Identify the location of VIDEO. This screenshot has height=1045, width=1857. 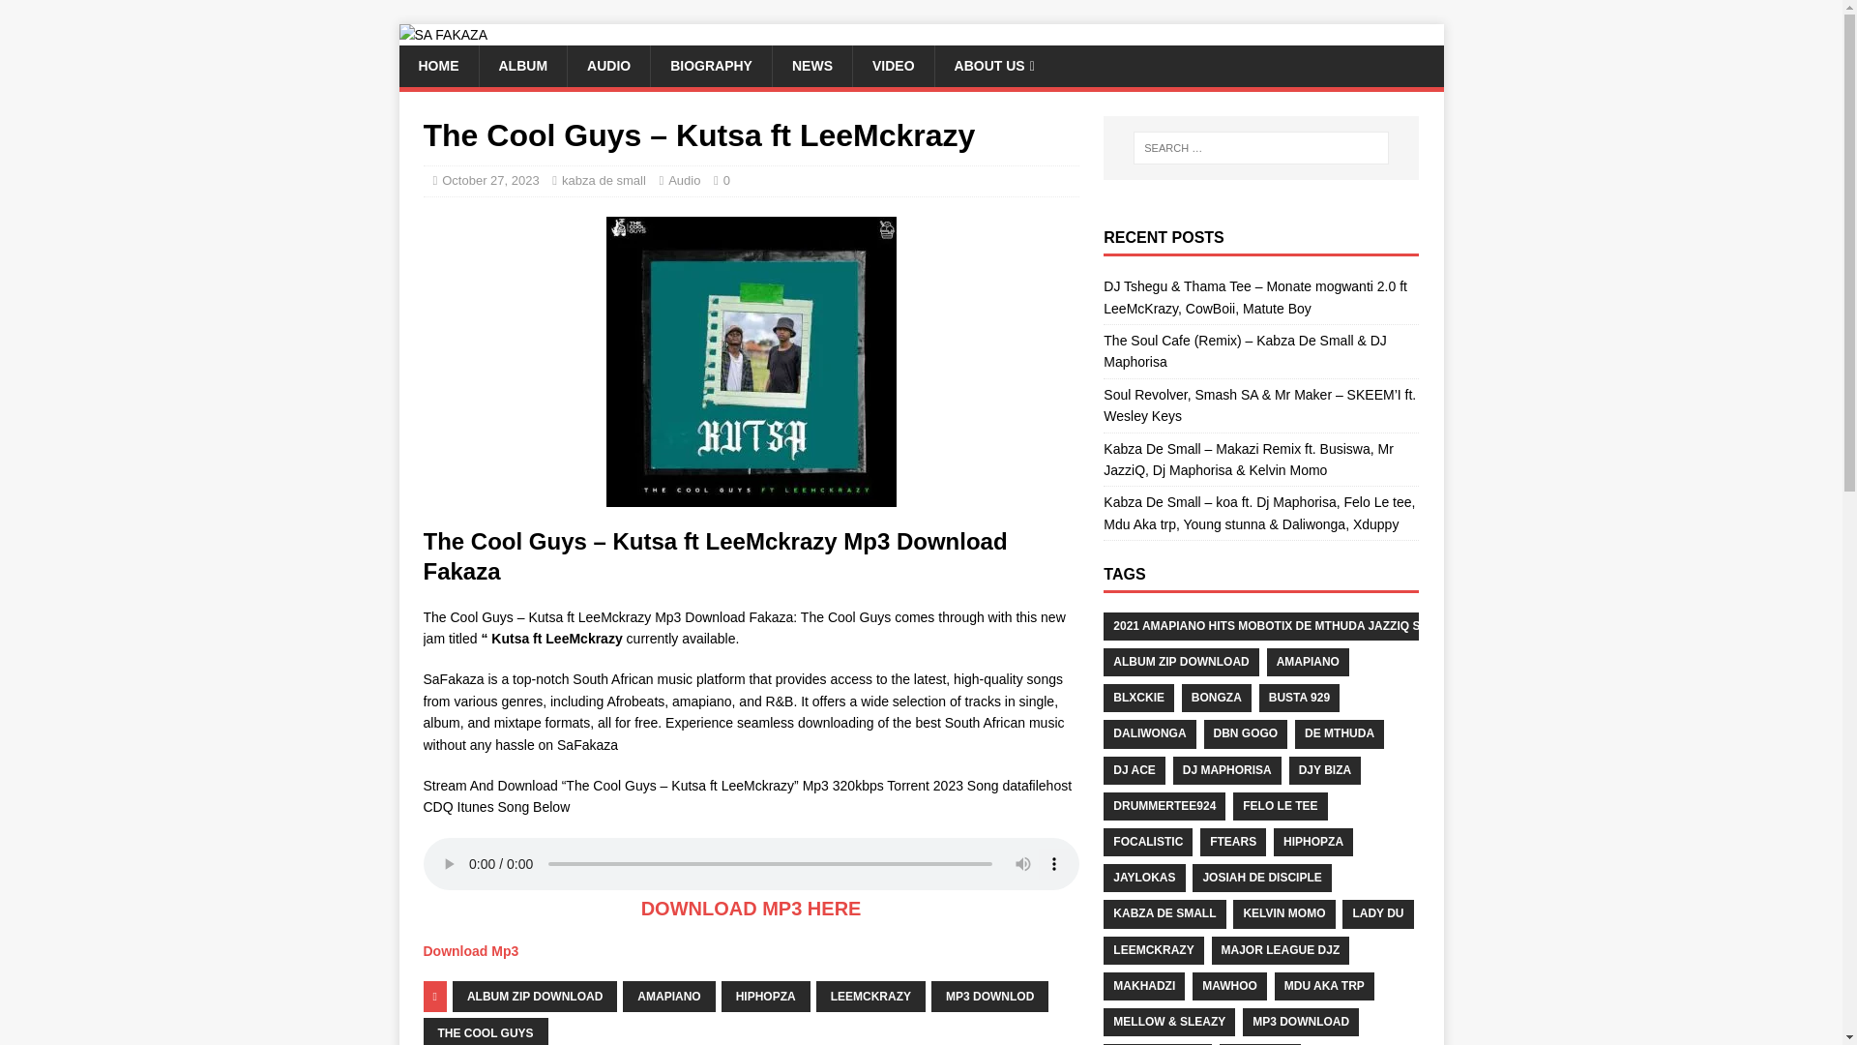
(893, 66).